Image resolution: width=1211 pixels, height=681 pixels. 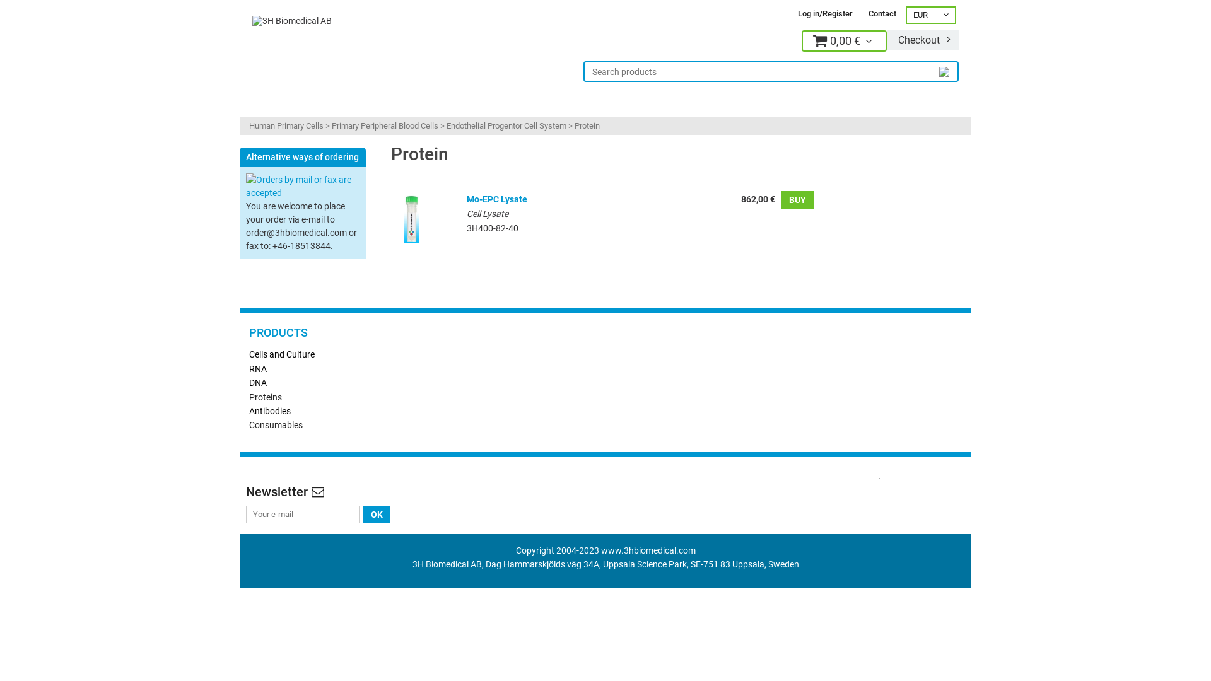 I want to click on Protein, so click(x=587, y=126).